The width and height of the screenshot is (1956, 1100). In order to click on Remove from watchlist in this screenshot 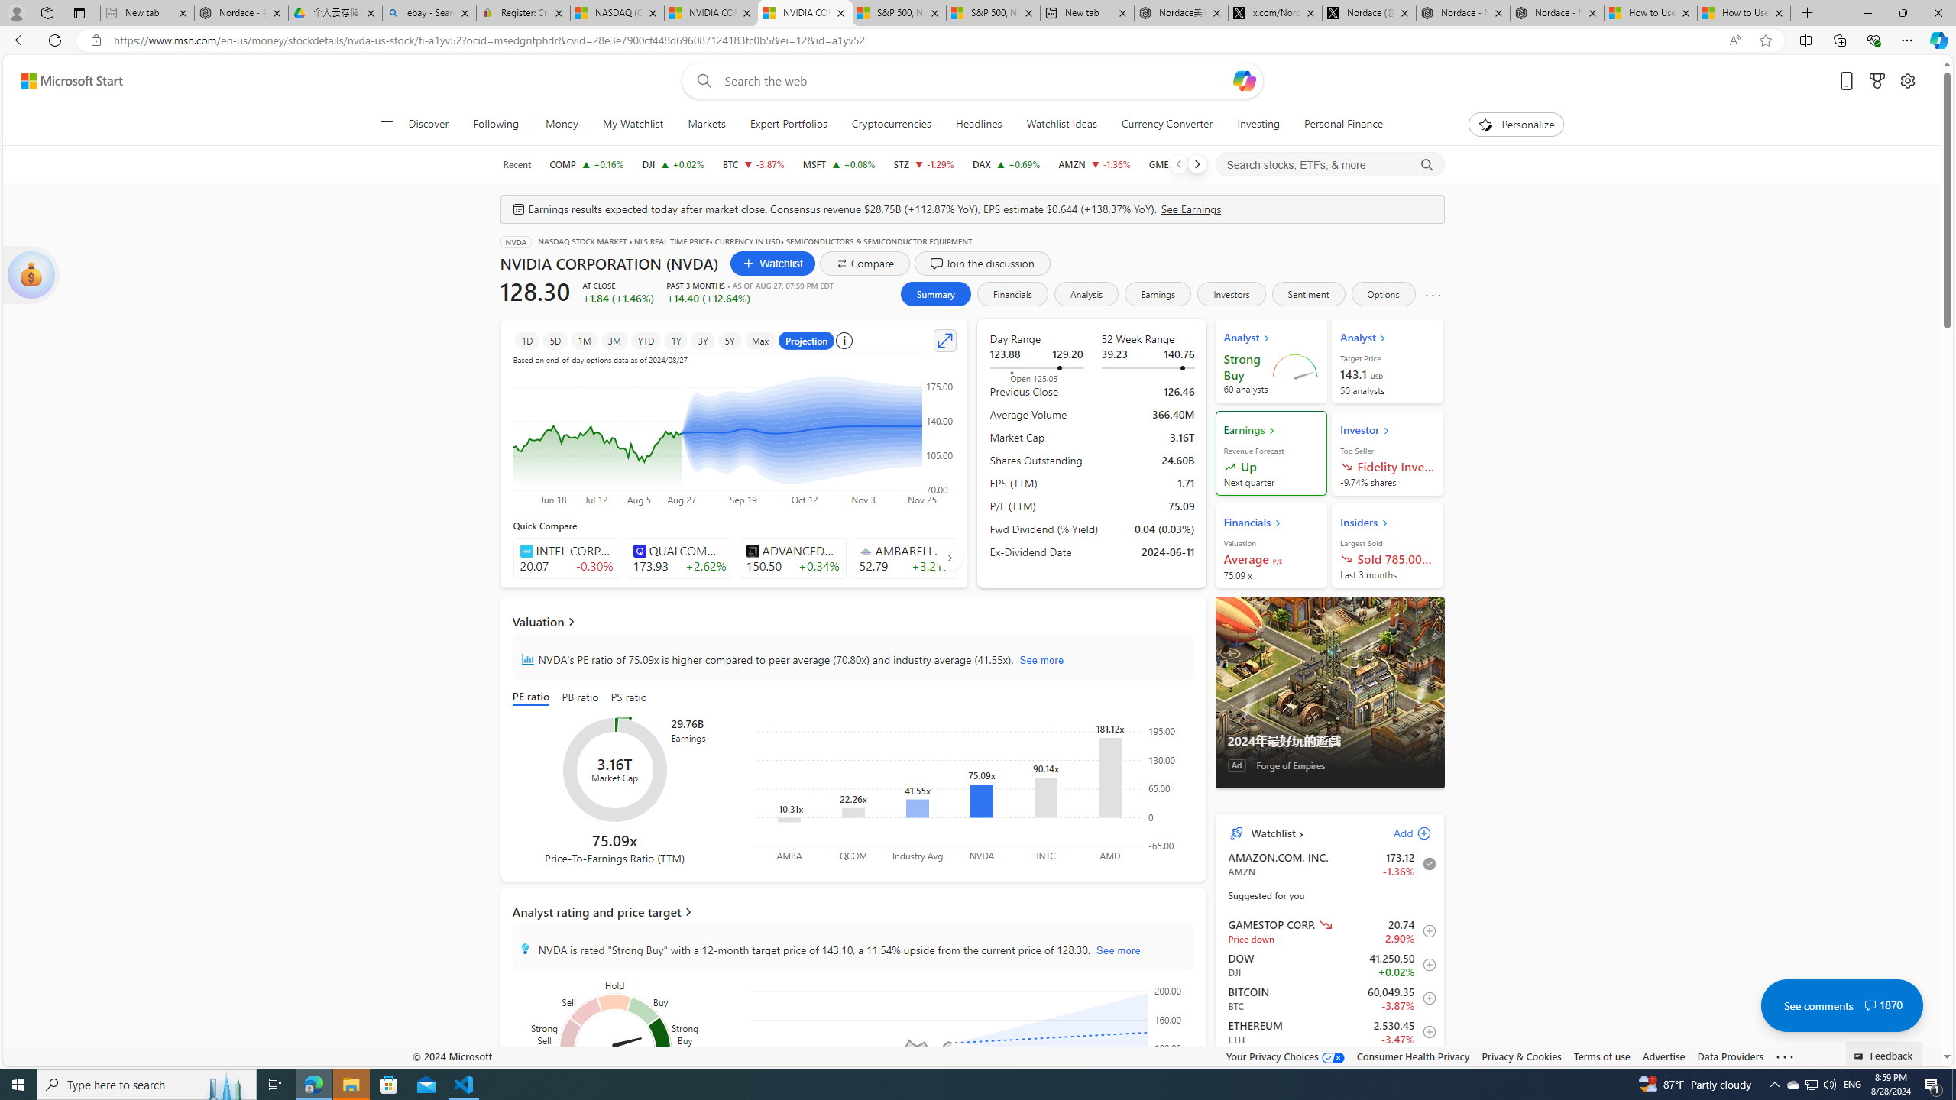, I will do `click(1426, 863)`.